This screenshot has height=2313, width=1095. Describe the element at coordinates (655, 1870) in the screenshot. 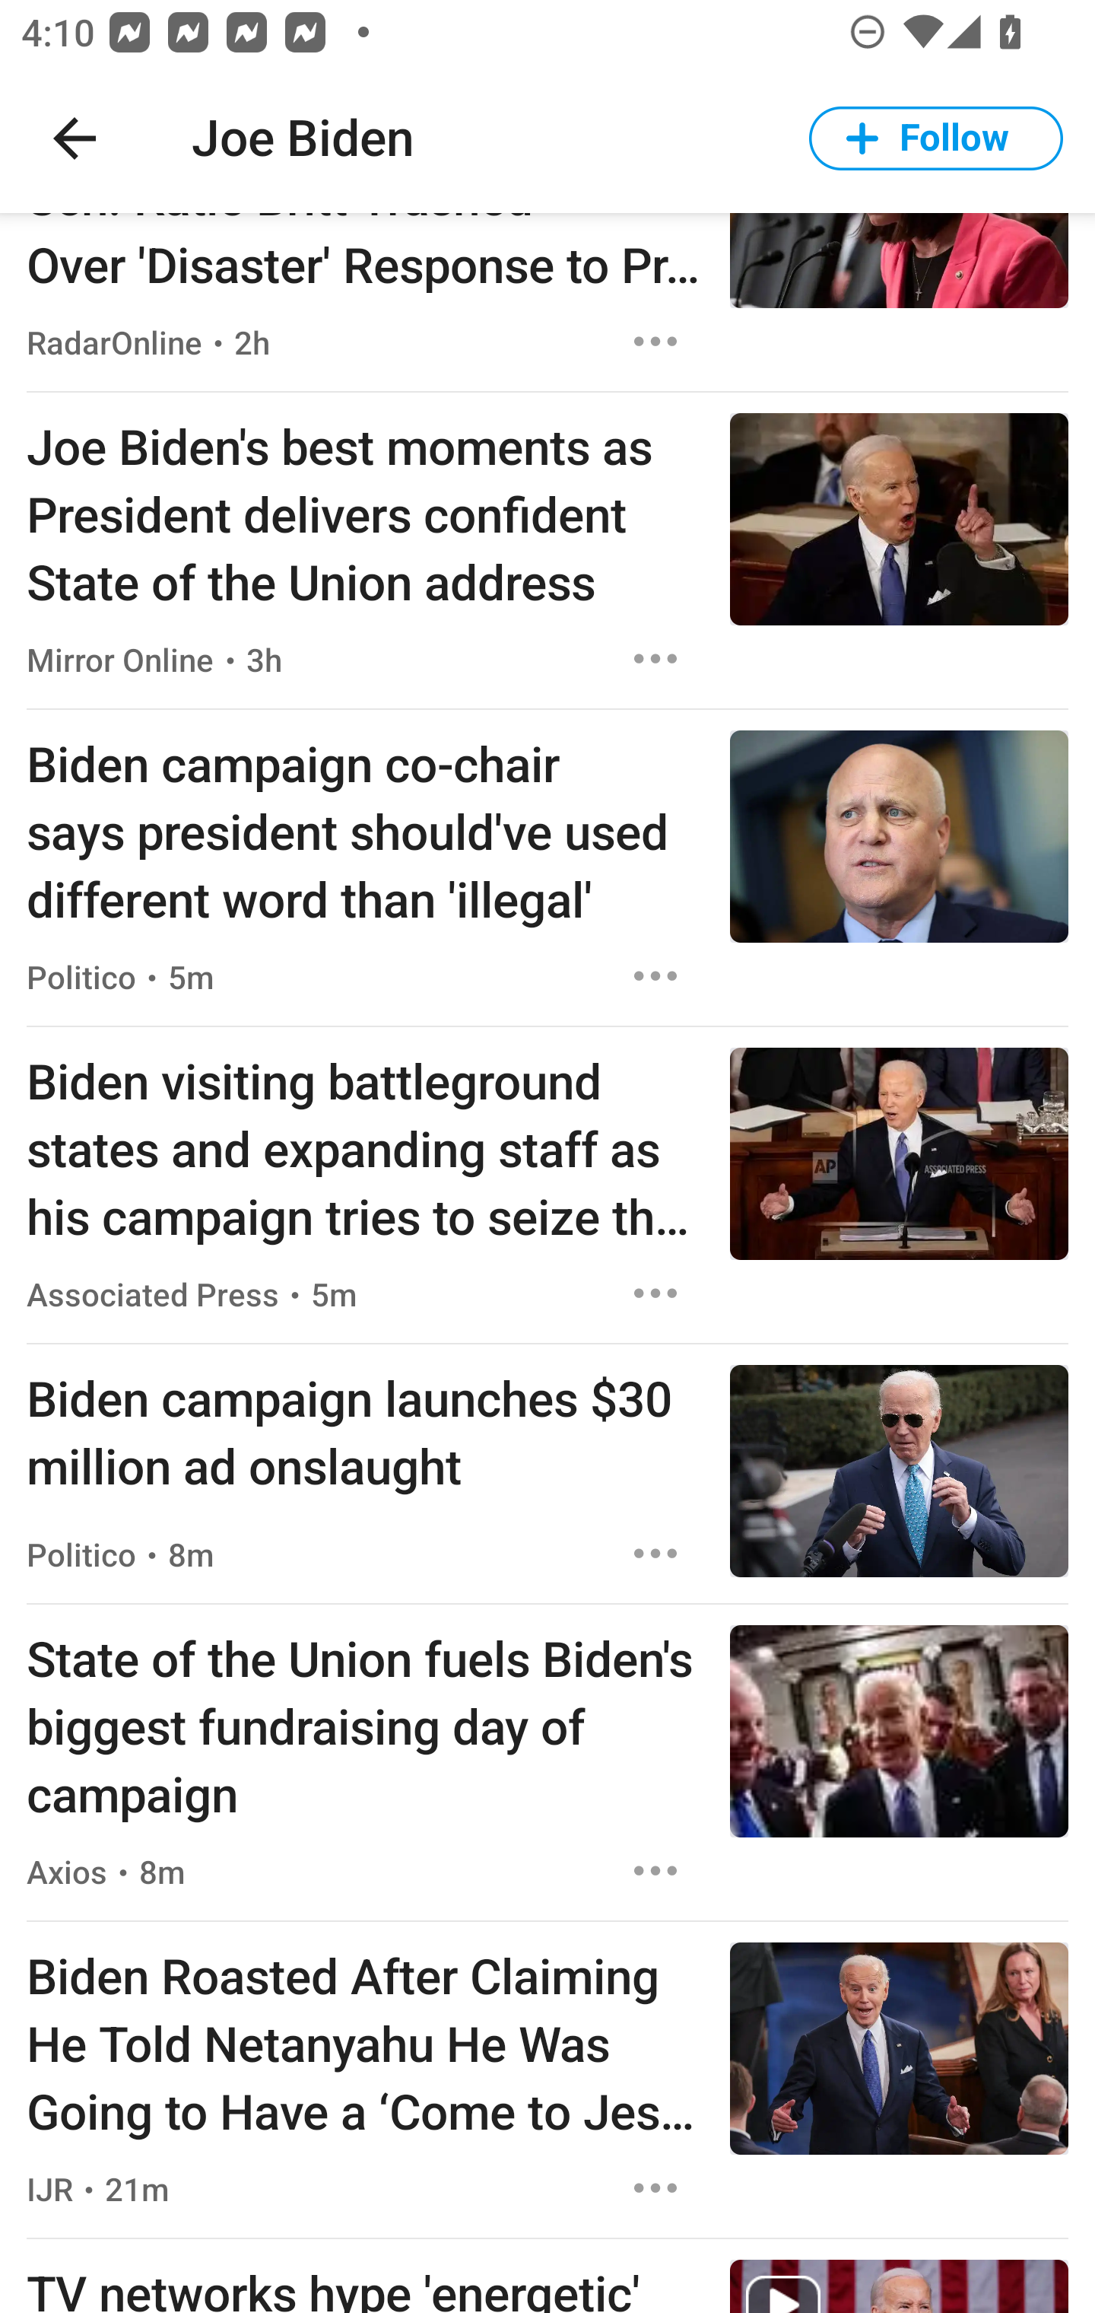

I see `Options` at that location.